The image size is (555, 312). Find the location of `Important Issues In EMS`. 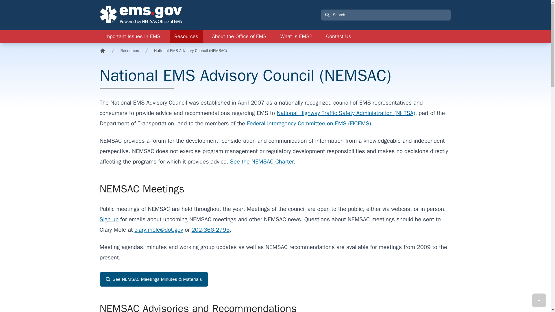

Important Issues In EMS is located at coordinates (132, 36).